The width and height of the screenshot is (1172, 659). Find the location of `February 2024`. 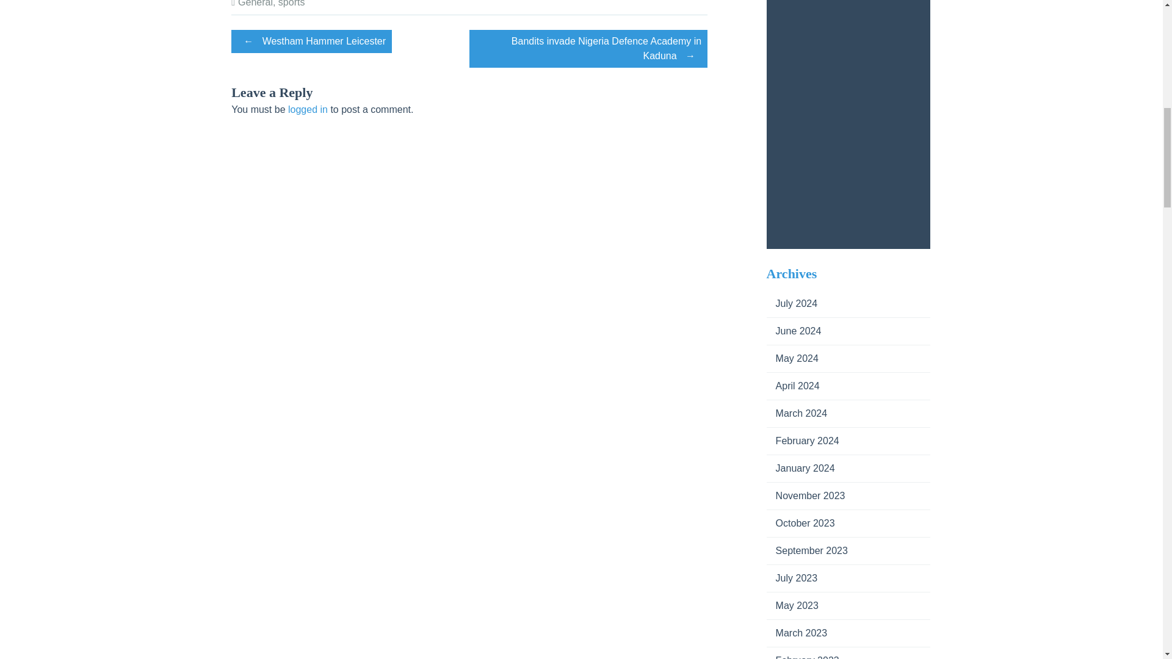

February 2024 is located at coordinates (802, 441).